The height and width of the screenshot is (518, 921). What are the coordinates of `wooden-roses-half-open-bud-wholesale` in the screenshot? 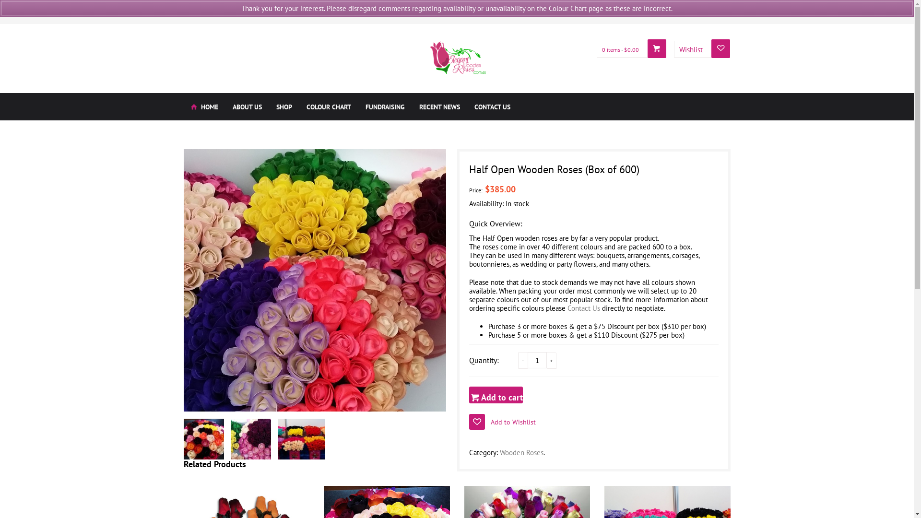 It's located at (207, 439).